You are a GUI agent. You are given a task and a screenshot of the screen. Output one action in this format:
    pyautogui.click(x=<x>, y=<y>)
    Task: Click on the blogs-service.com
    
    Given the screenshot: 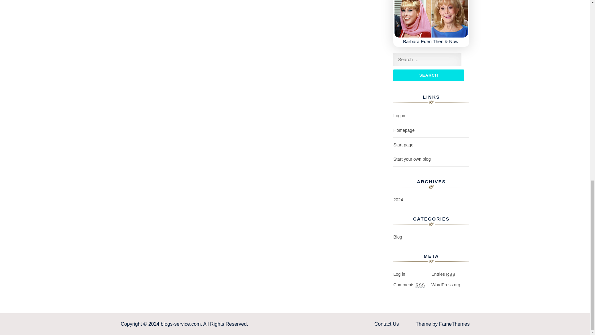 What is the action you would take?
    pyautogui.click(x=181, y=324)
    